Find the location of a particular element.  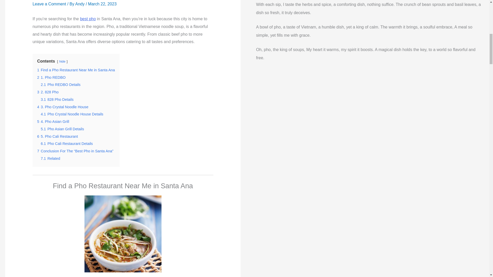

4 3. Pho Crystal Noodle House is located at coordinates (63, 107).